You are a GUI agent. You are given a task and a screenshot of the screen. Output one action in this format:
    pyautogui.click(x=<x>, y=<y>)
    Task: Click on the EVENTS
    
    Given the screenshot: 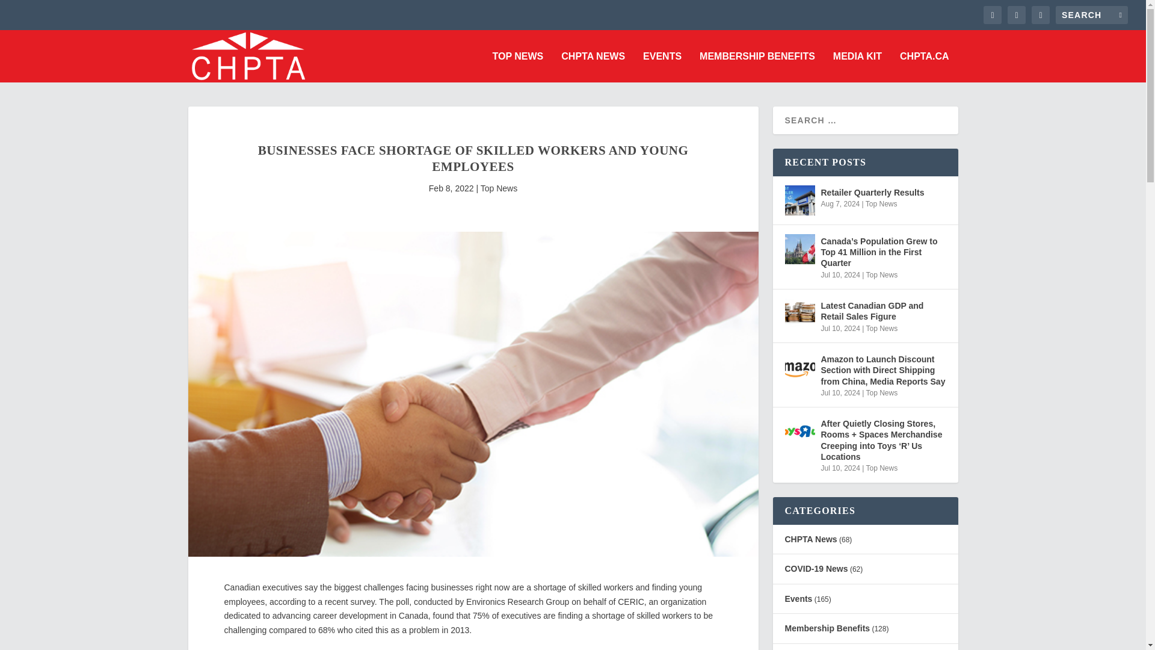 What is the action you would take?
    pyautogui.click(x=662, y=67)
    